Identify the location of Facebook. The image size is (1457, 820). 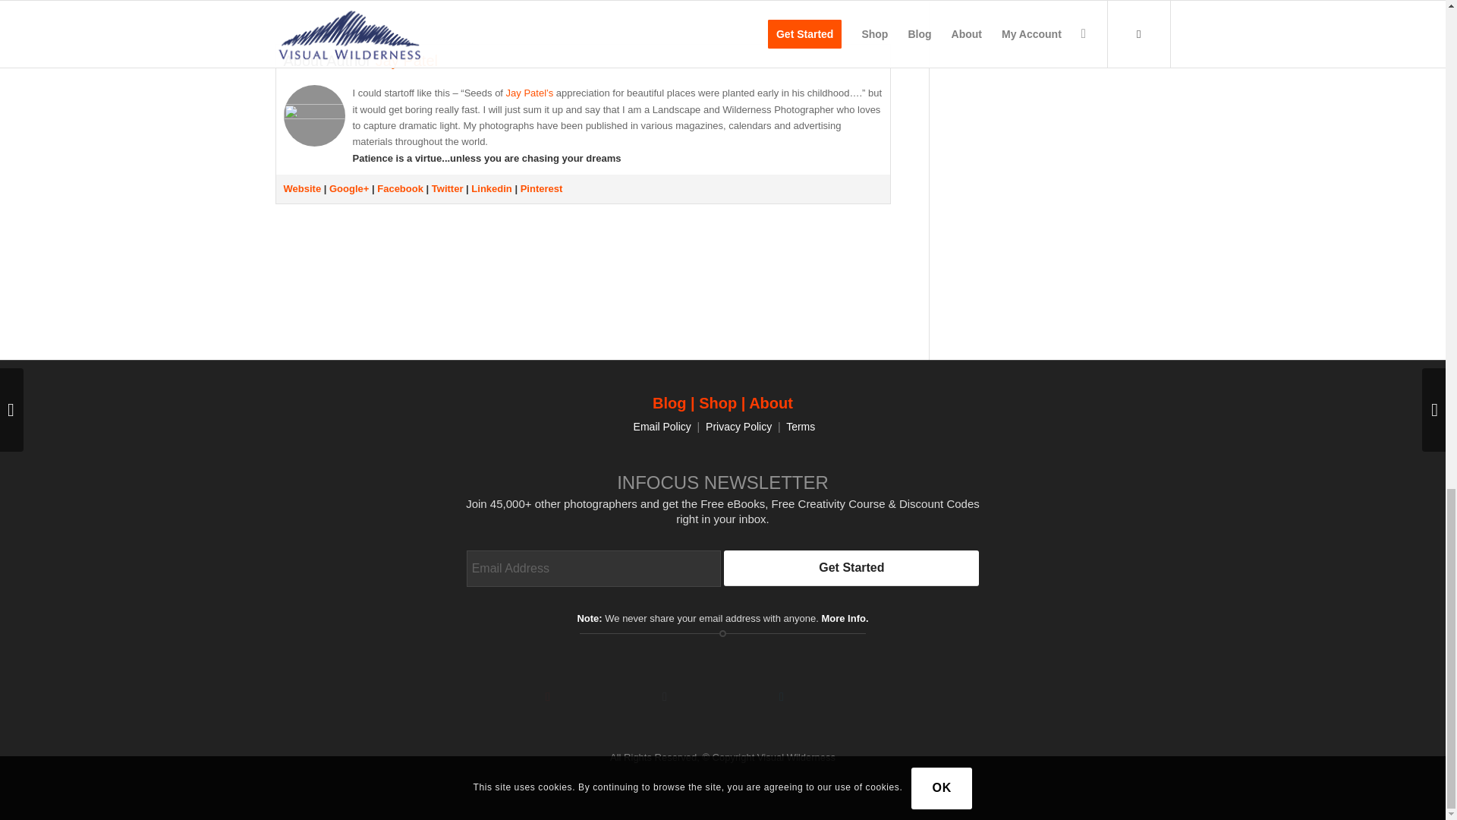
(401, 188).